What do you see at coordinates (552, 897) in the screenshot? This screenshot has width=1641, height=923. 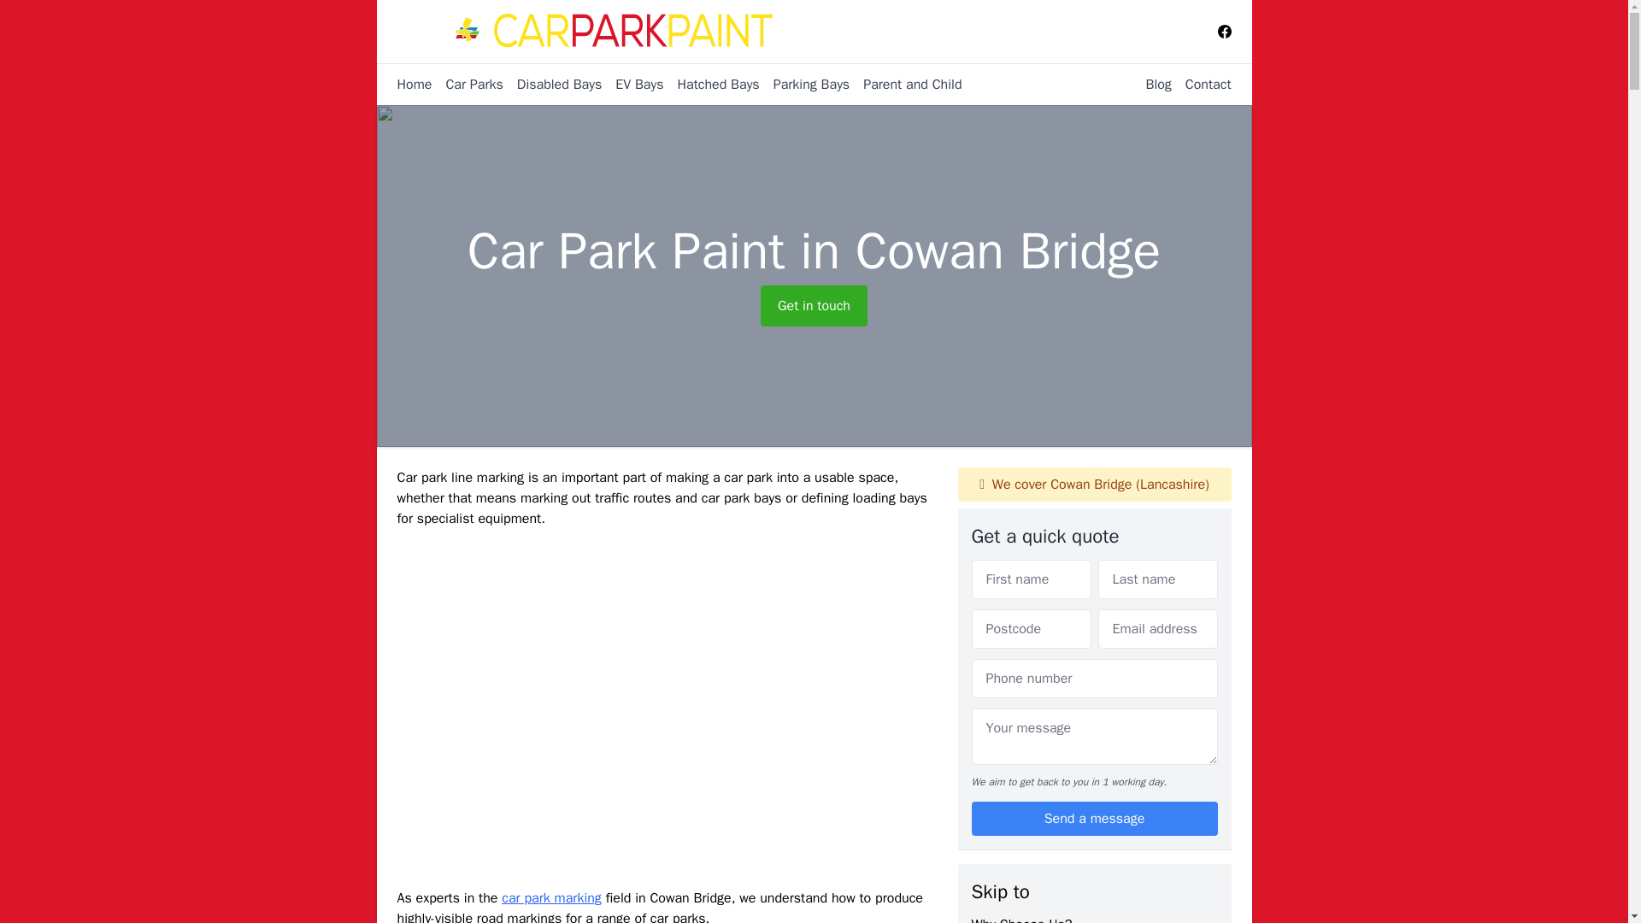 I see `car park marking` at bounding box center [552, 897].